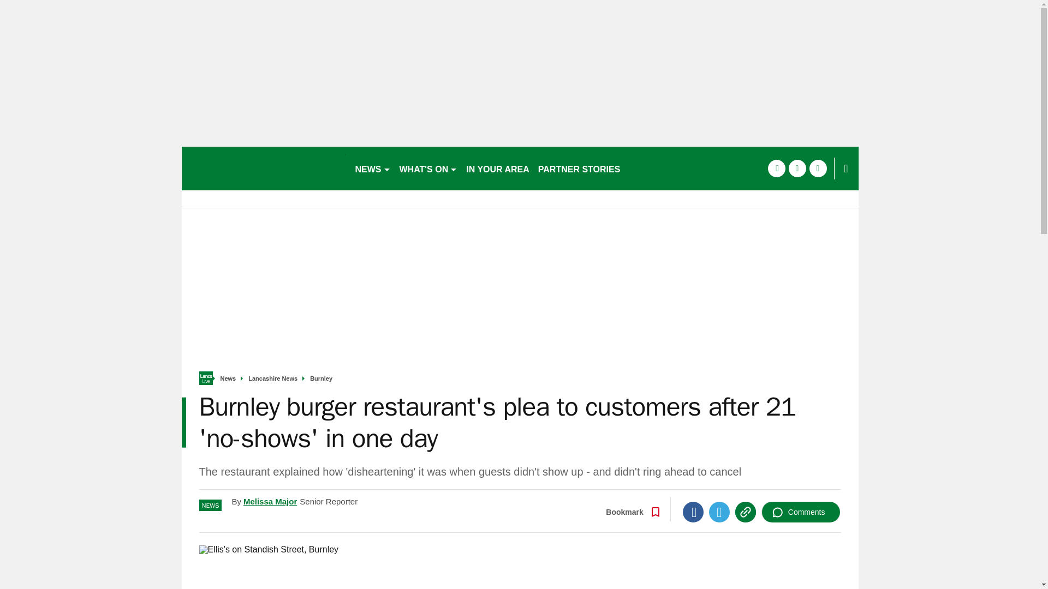 Image resolution: width=1048 pixels, height=589 pixels. Describe the element at coordinates (693, 512) in the screenshot. I see `Facebook` at that location.